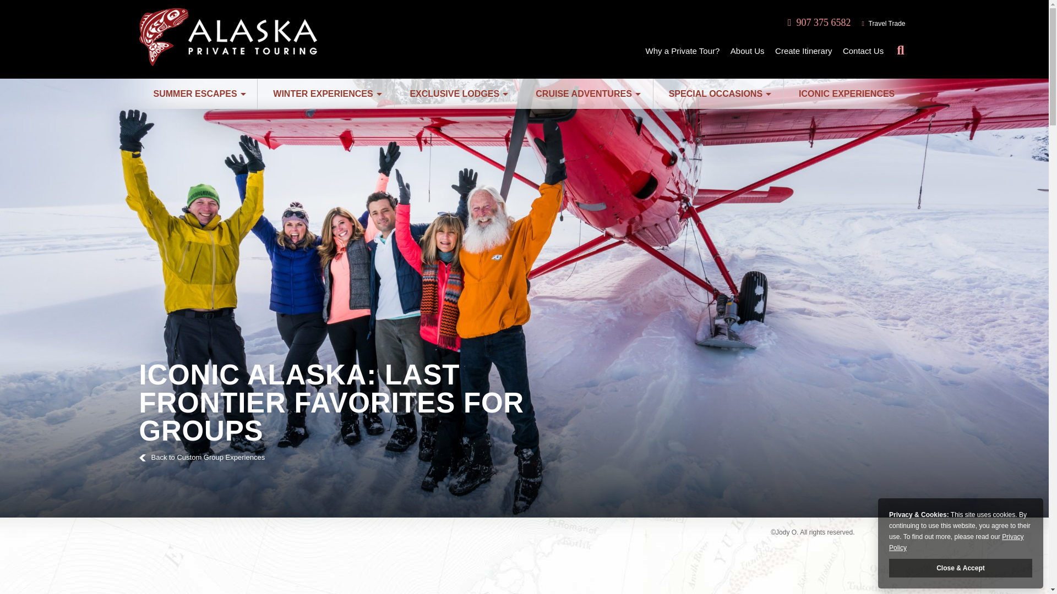  Describe the element at coordinates (803, 51) in the screenshot. I see `Create Itinerary` at that location.